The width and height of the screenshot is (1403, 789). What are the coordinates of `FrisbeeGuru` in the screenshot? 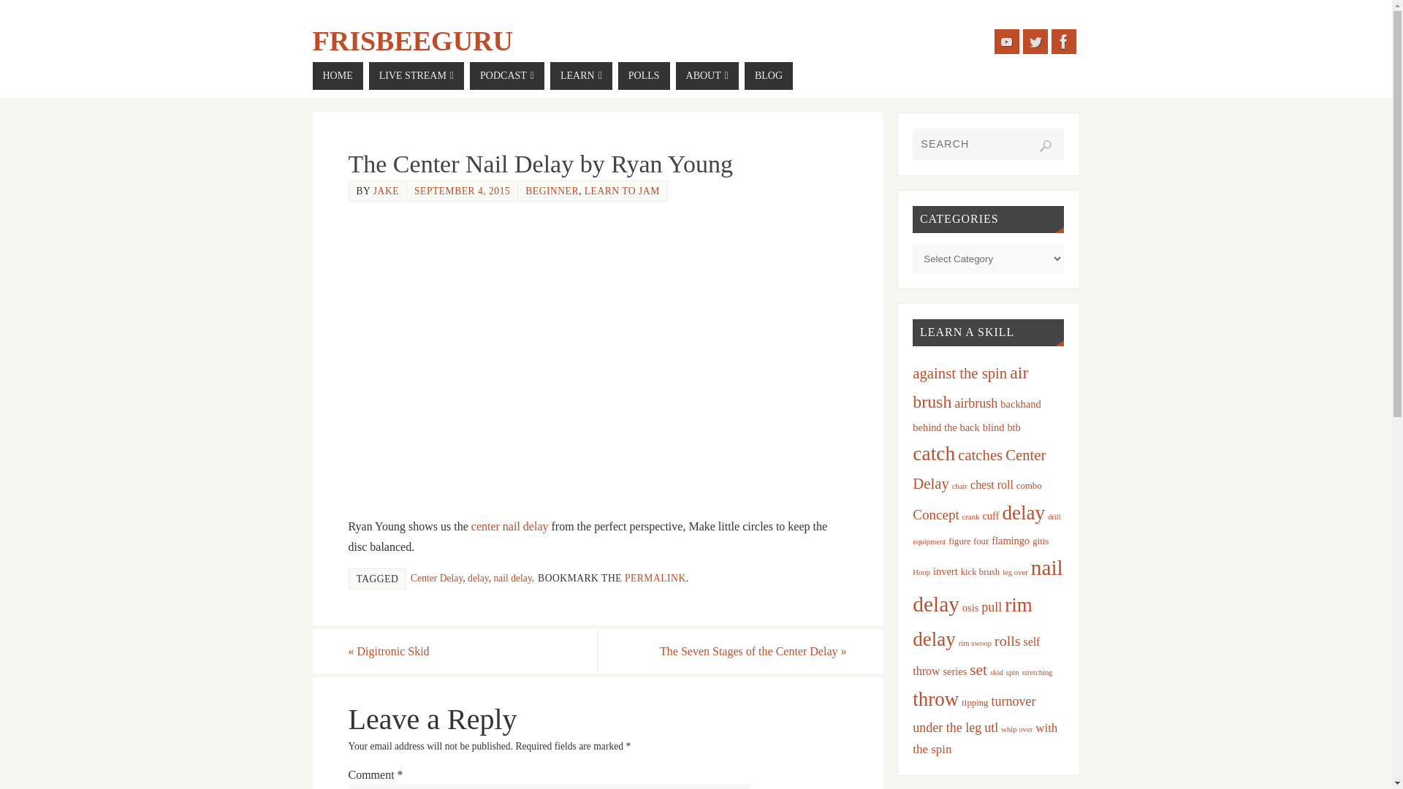 It's located at (413, 41).